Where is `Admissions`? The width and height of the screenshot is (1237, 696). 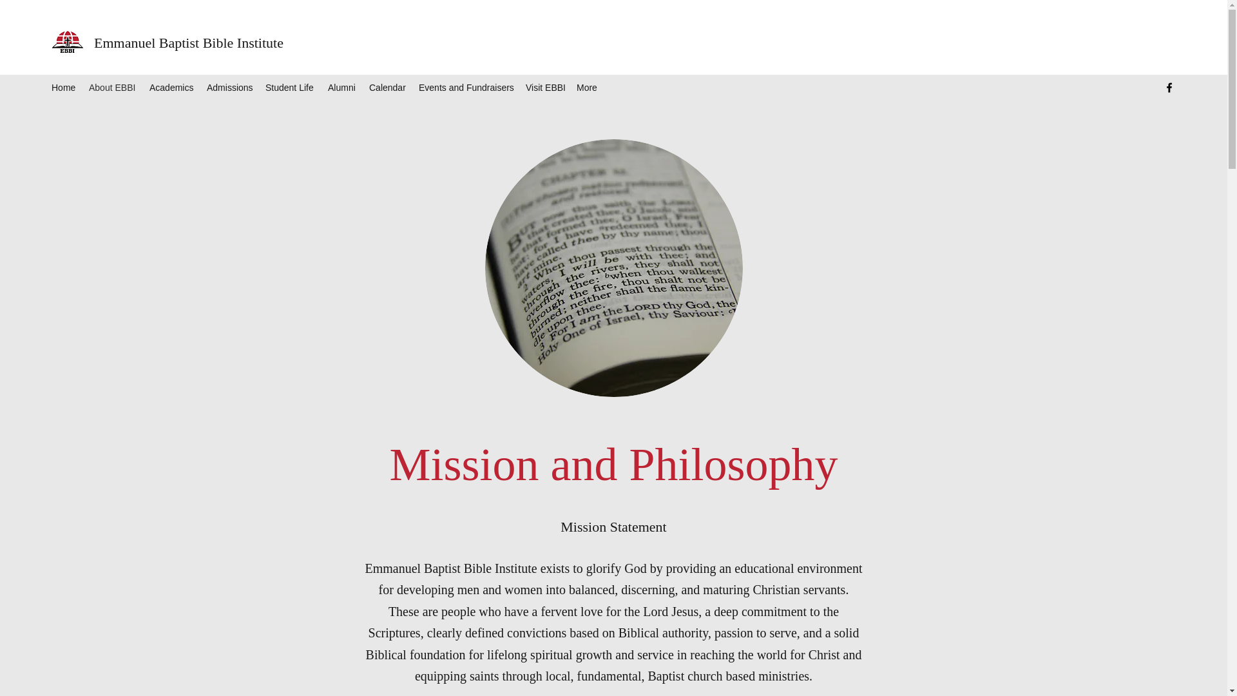
Admissions is located at coordinates (229, 88).